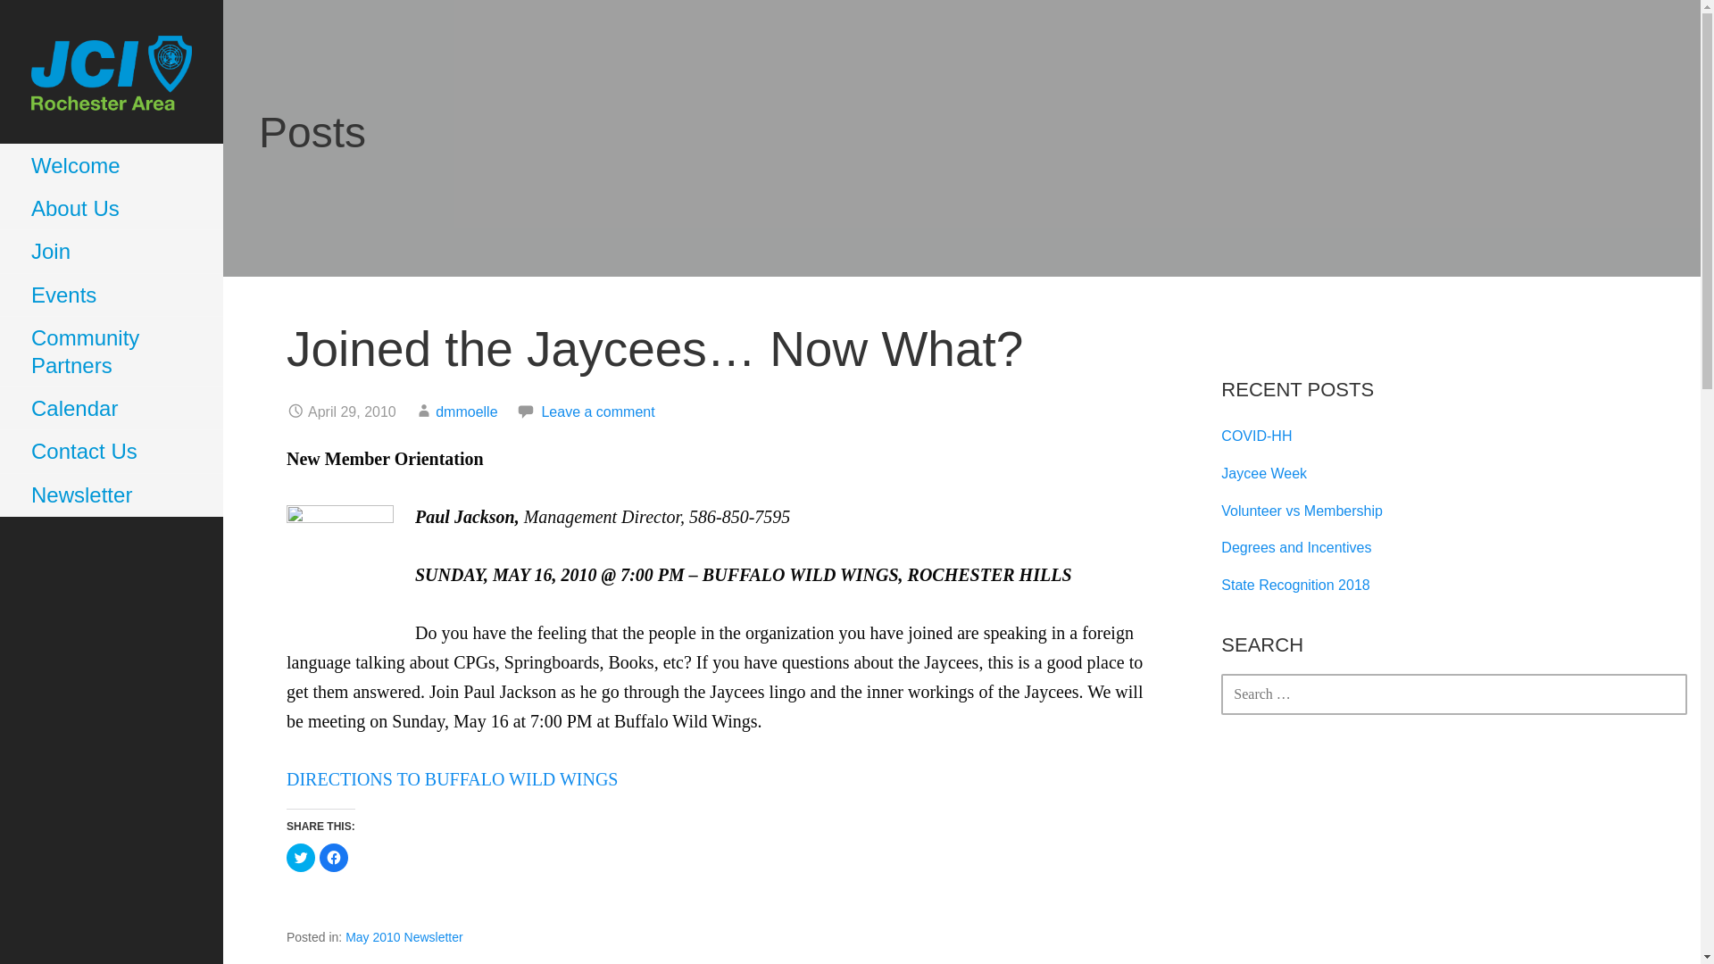 This screenshot has width=1714, height=964. What do you see at coordinates (339, 555) in the screenshot?
I see `scratching head` at bounding box center [339, 555].